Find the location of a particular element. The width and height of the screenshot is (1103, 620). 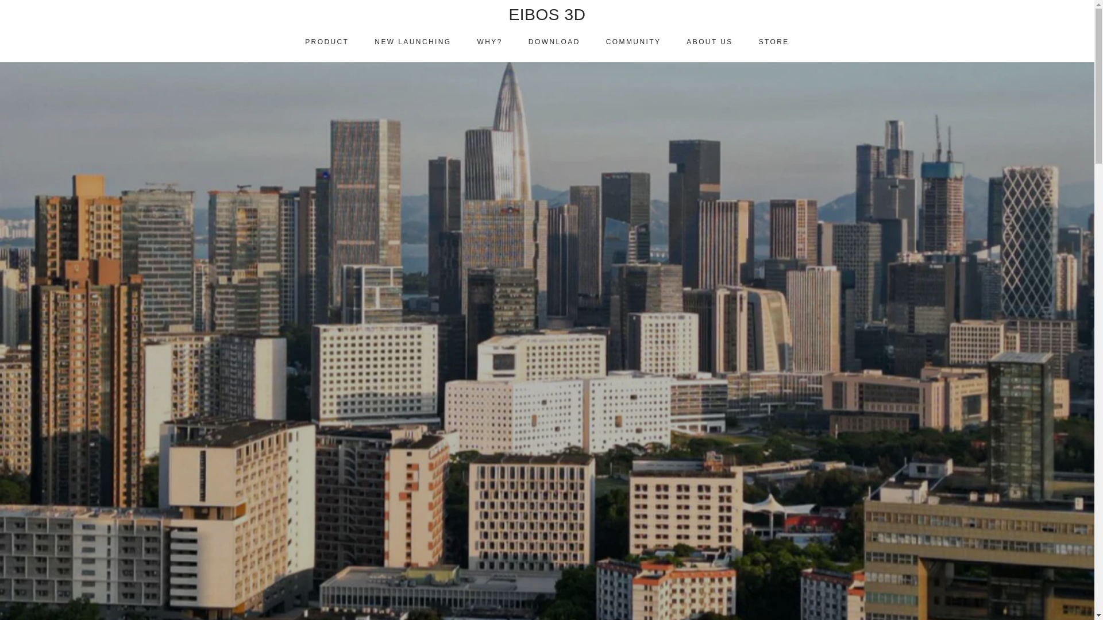

ABOUT US is located at coordinates (709, 41).